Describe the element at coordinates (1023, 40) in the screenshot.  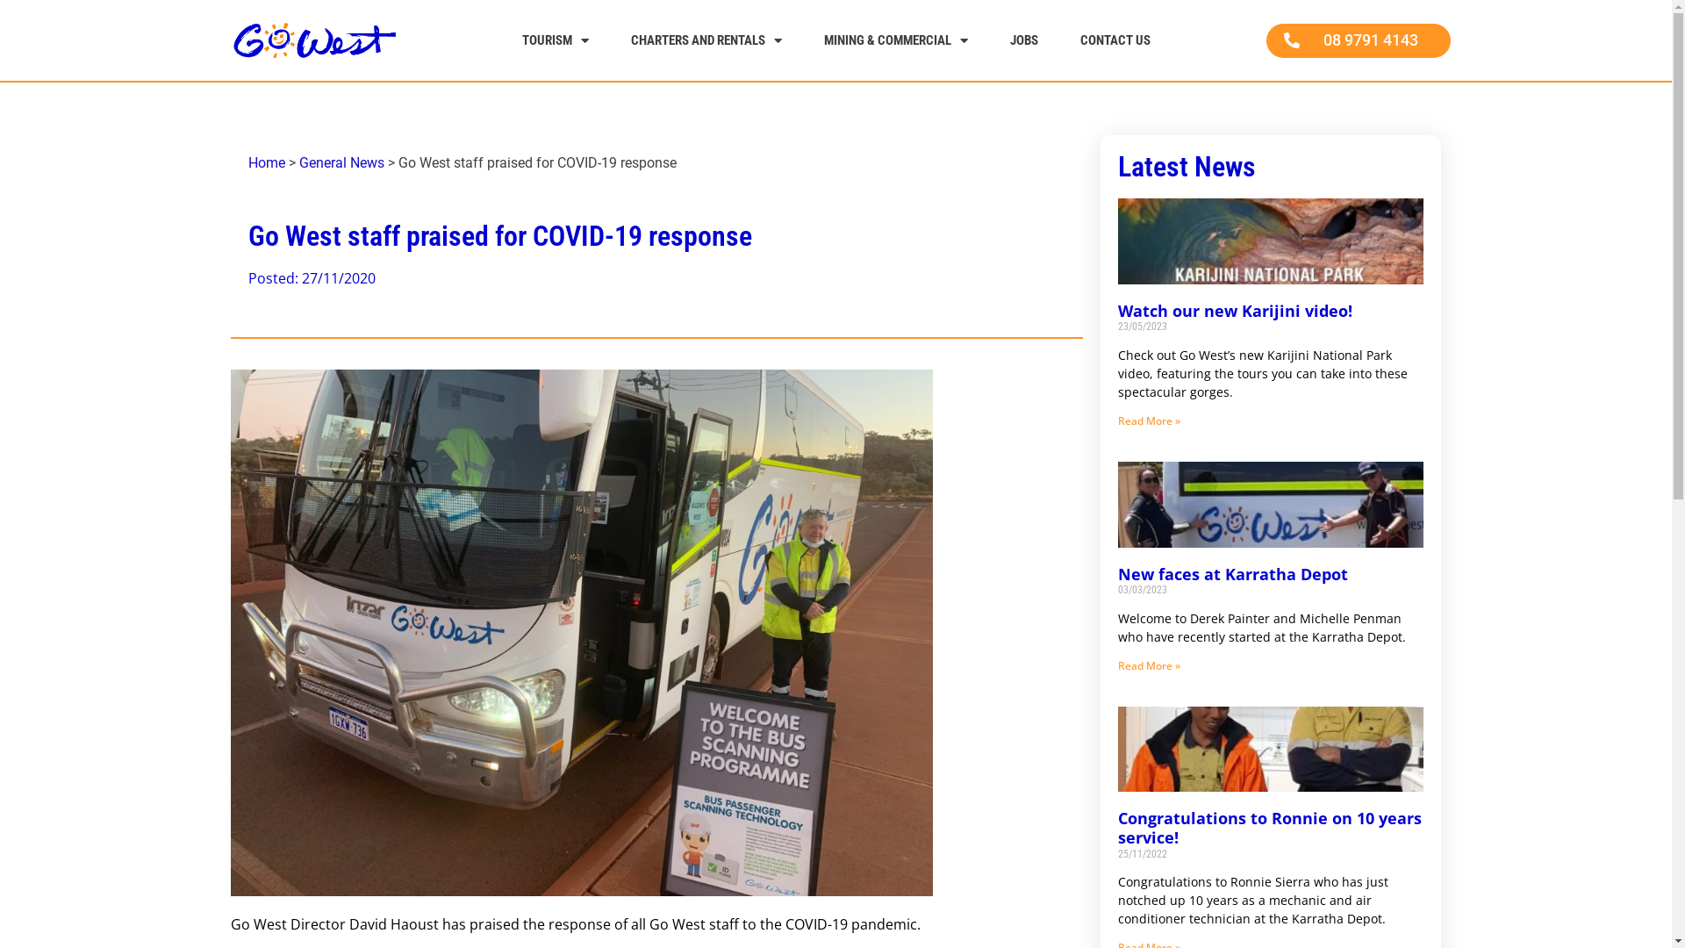
I see `JOBS` at that location.